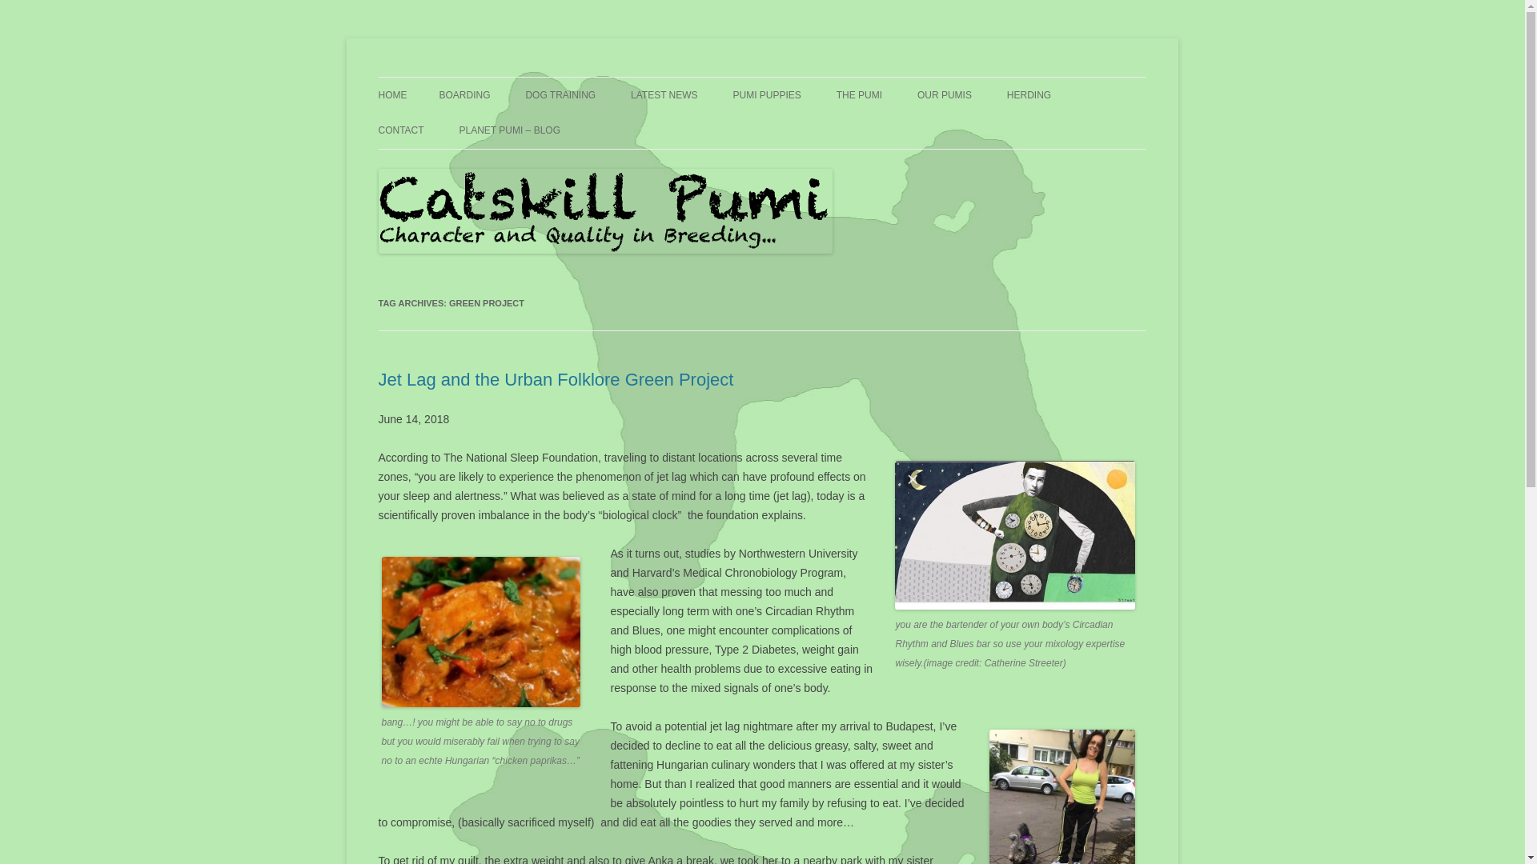 This screenshot has height=864, width=1537. What do you see at coordinates (556, 379) in the screenshot?
I see `Jet Lag and the Urban Folklore Green Project` at bounding box center [556, 379].